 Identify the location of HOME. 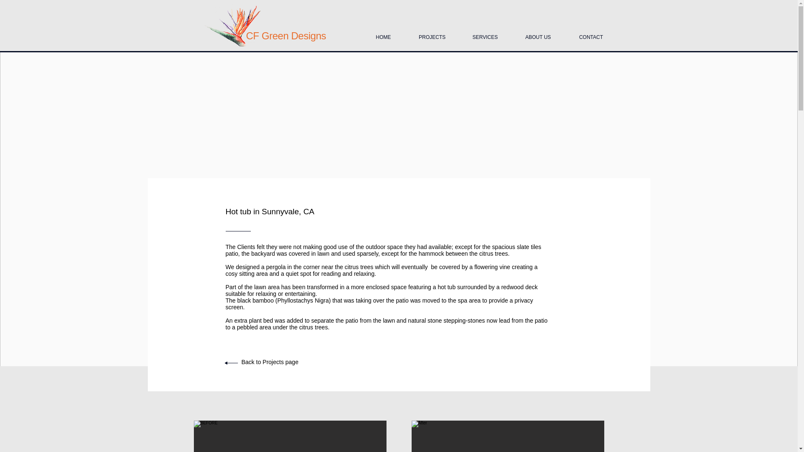
(384, 33).